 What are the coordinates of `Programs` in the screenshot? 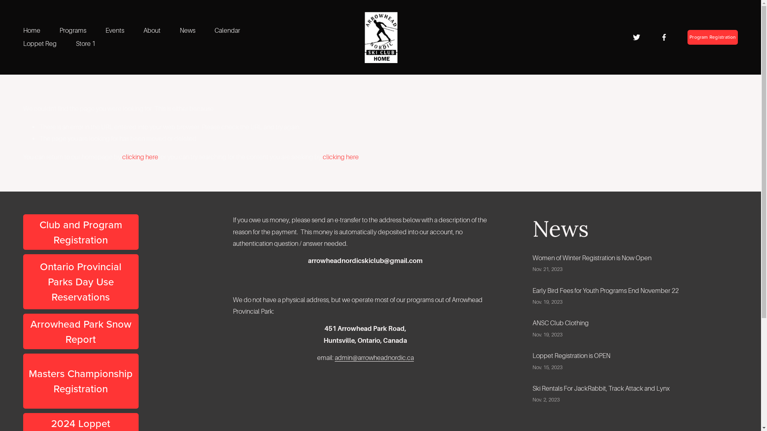 It's located at (73, 31).